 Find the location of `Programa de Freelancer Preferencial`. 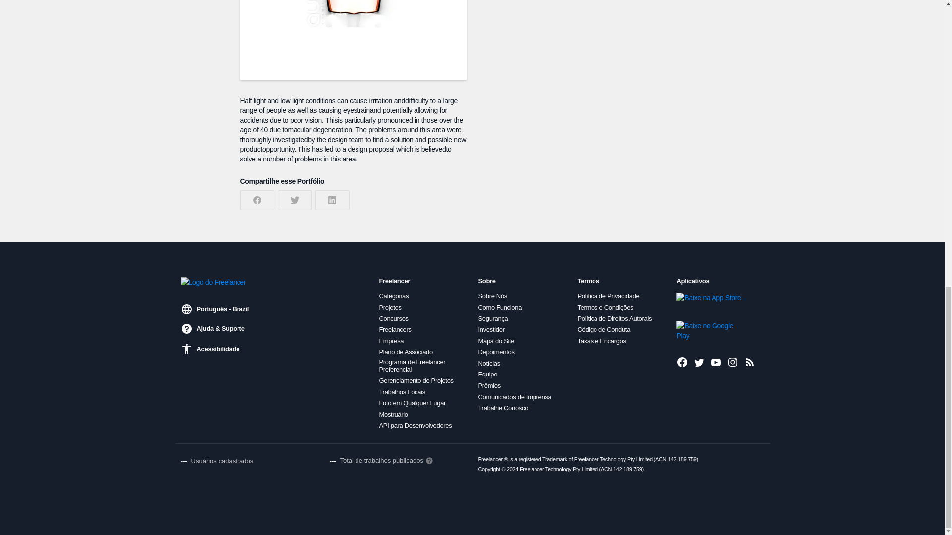

Programa de Freelancer Preferencial is located at coordinates (422, 366).